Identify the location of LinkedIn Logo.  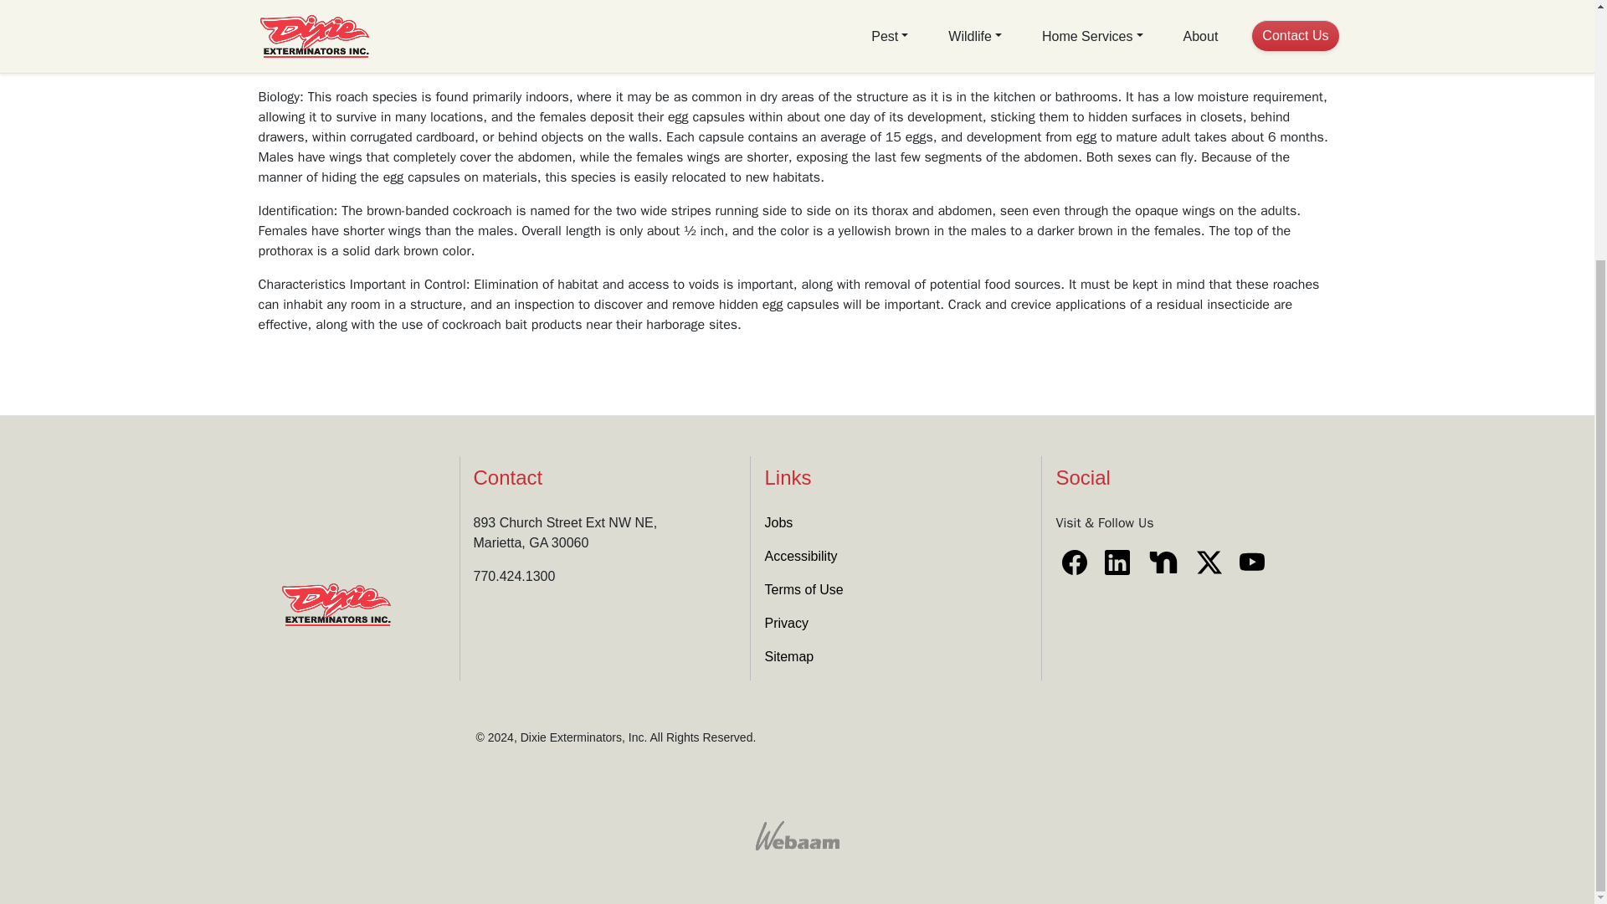
(1119, 562).